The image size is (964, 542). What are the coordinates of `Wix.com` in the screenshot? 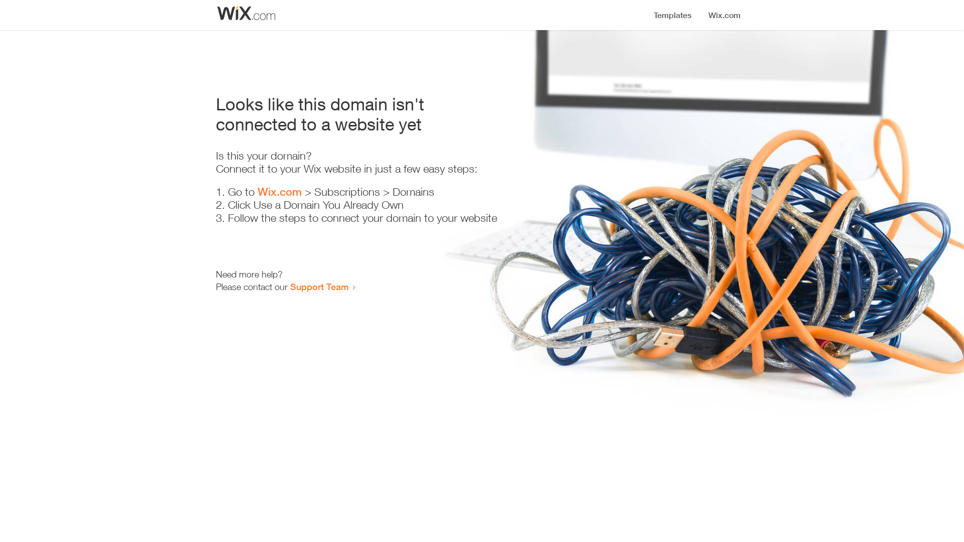 It's located at (280, 192).